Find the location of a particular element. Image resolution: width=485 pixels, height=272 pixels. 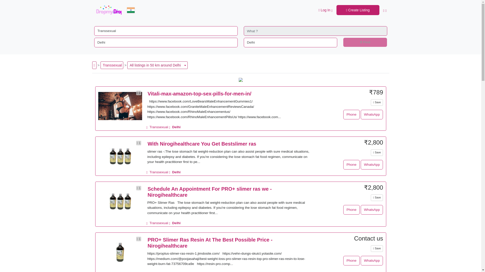

Create Listing is located at coordinates (358, 10).